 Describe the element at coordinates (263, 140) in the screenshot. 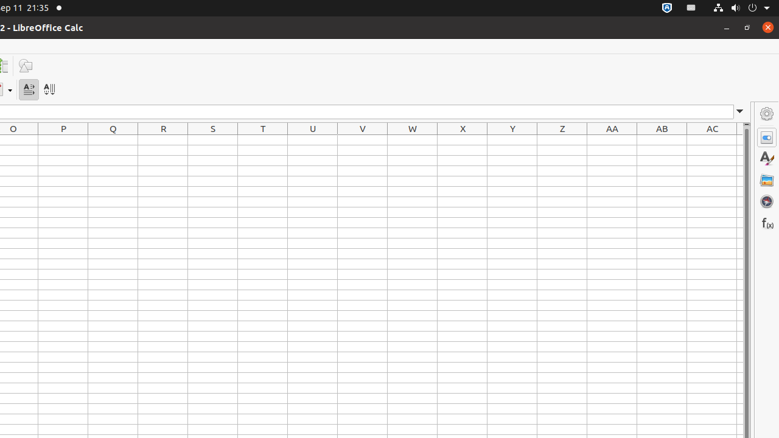

I see `T1` at that location.